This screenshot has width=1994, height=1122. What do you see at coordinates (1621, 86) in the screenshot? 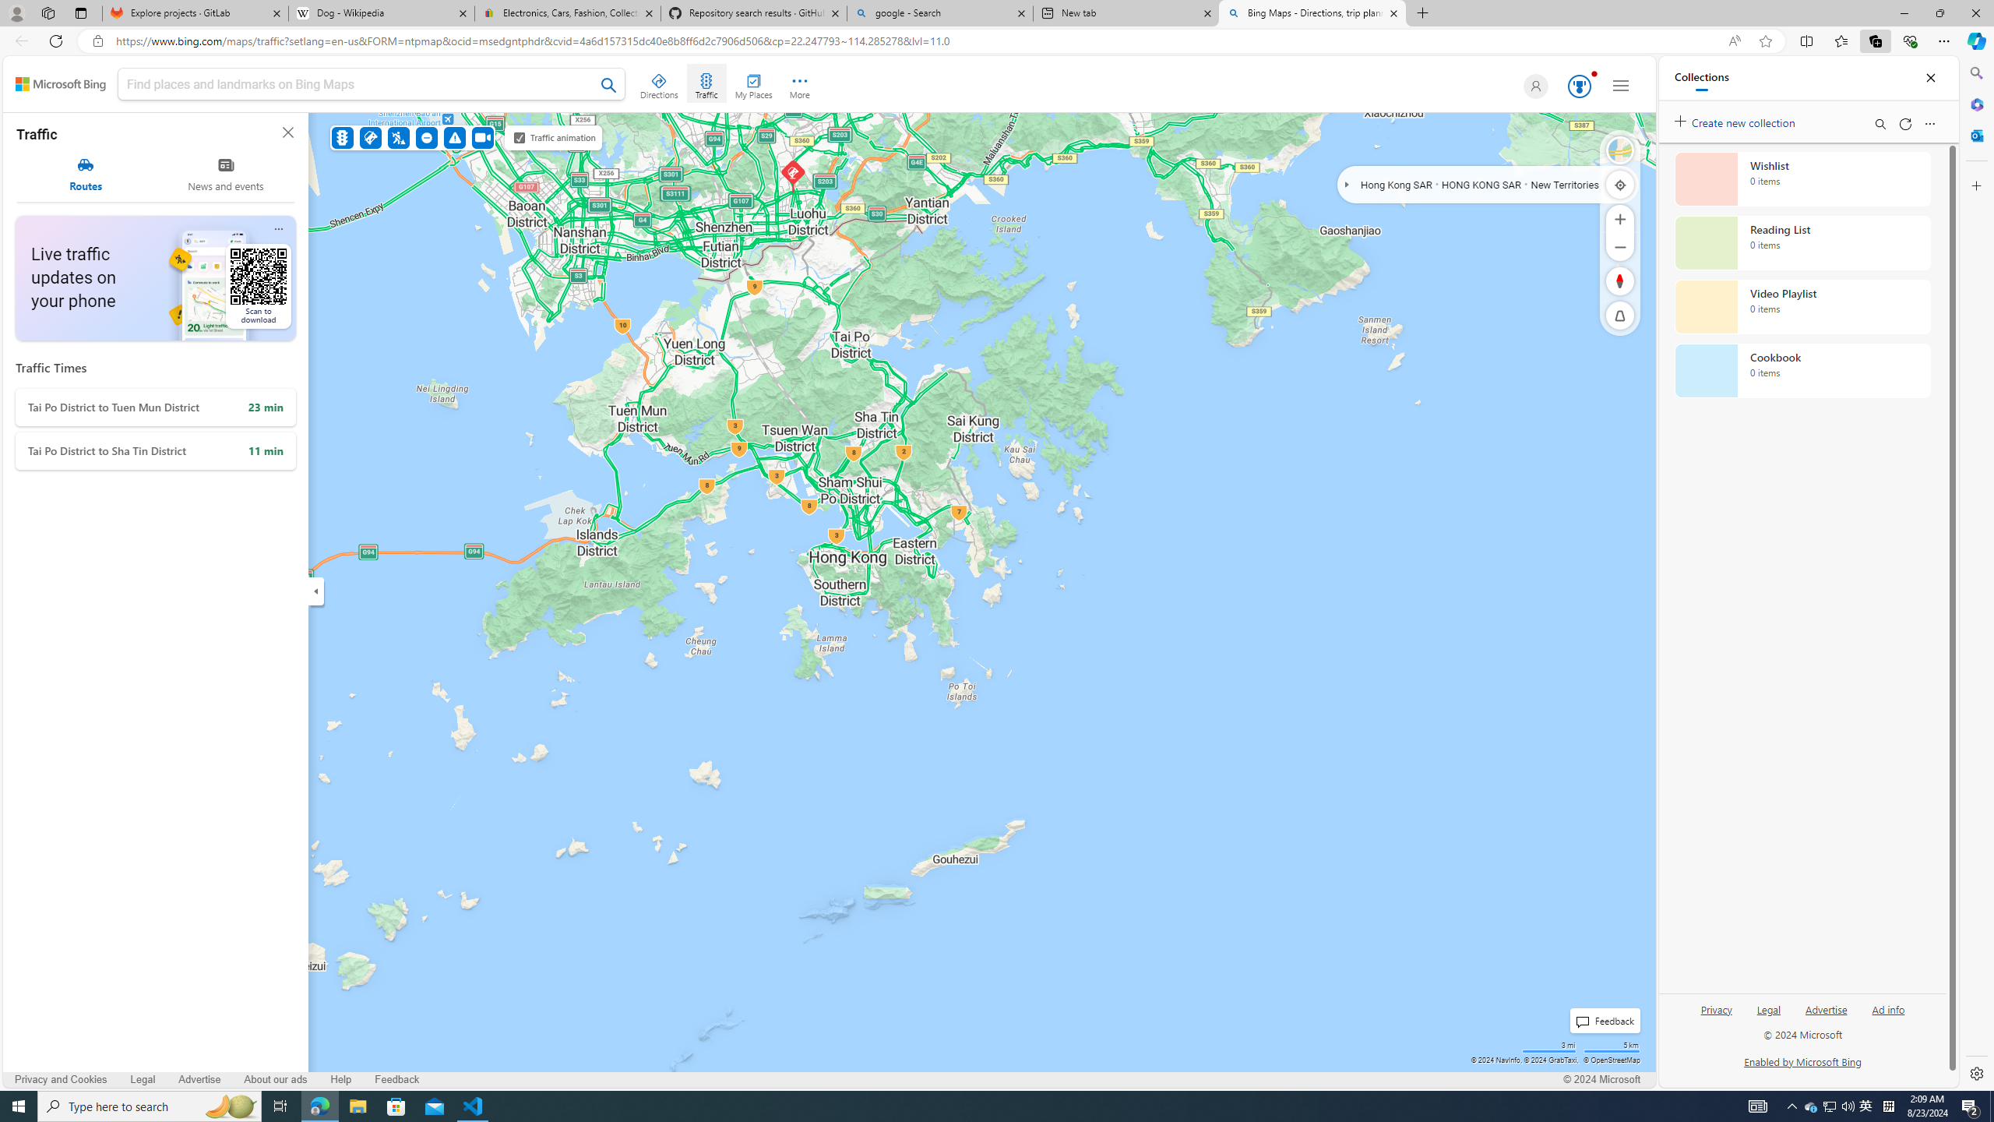
I see `Settings and quick links` at bounding box center [1621, 86].